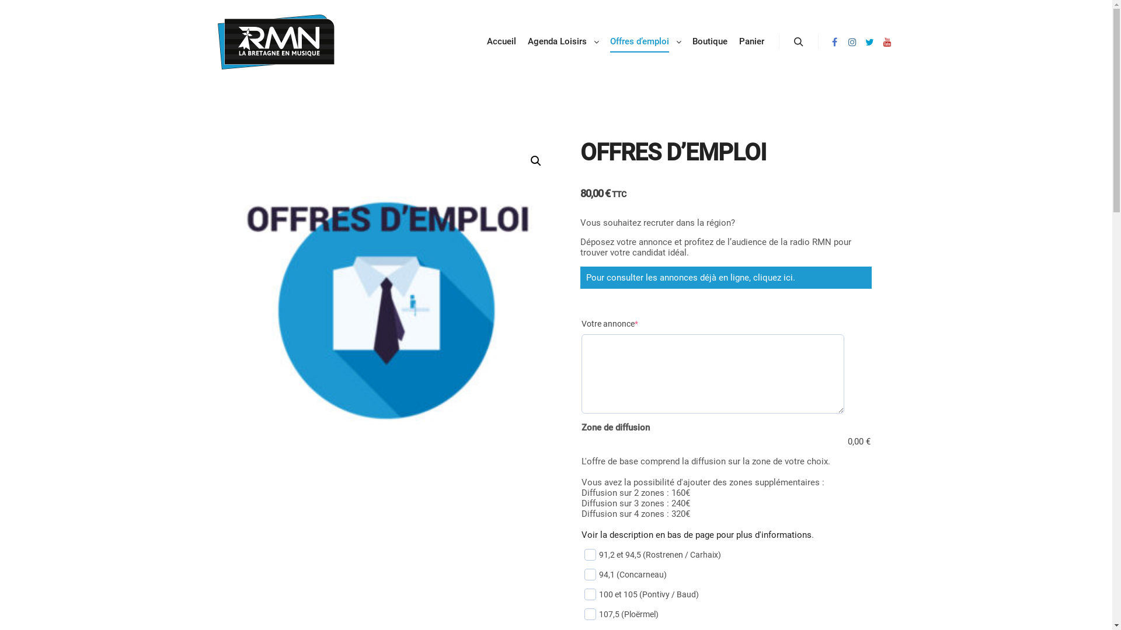 This screenshot has height=630, width=1121. Describe the element at coordinates (869, 42) in the screenshot. I see `Twitter` at that location.